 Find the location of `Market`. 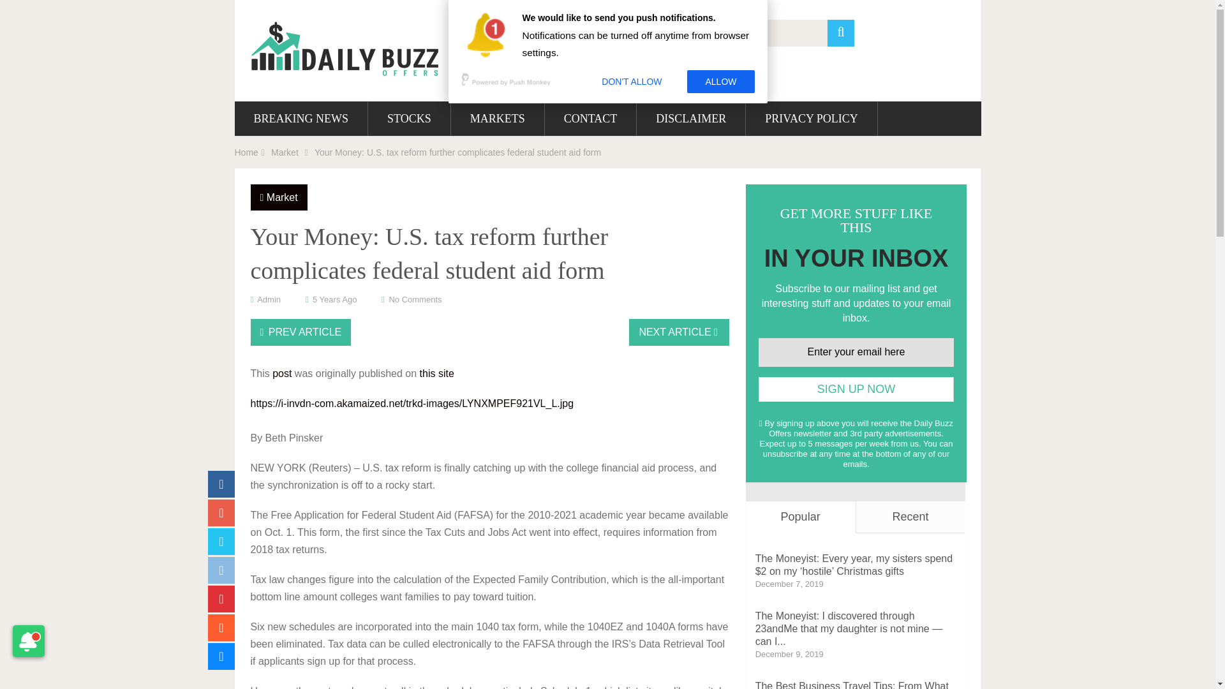

Market is located at coordinates (285, 152).